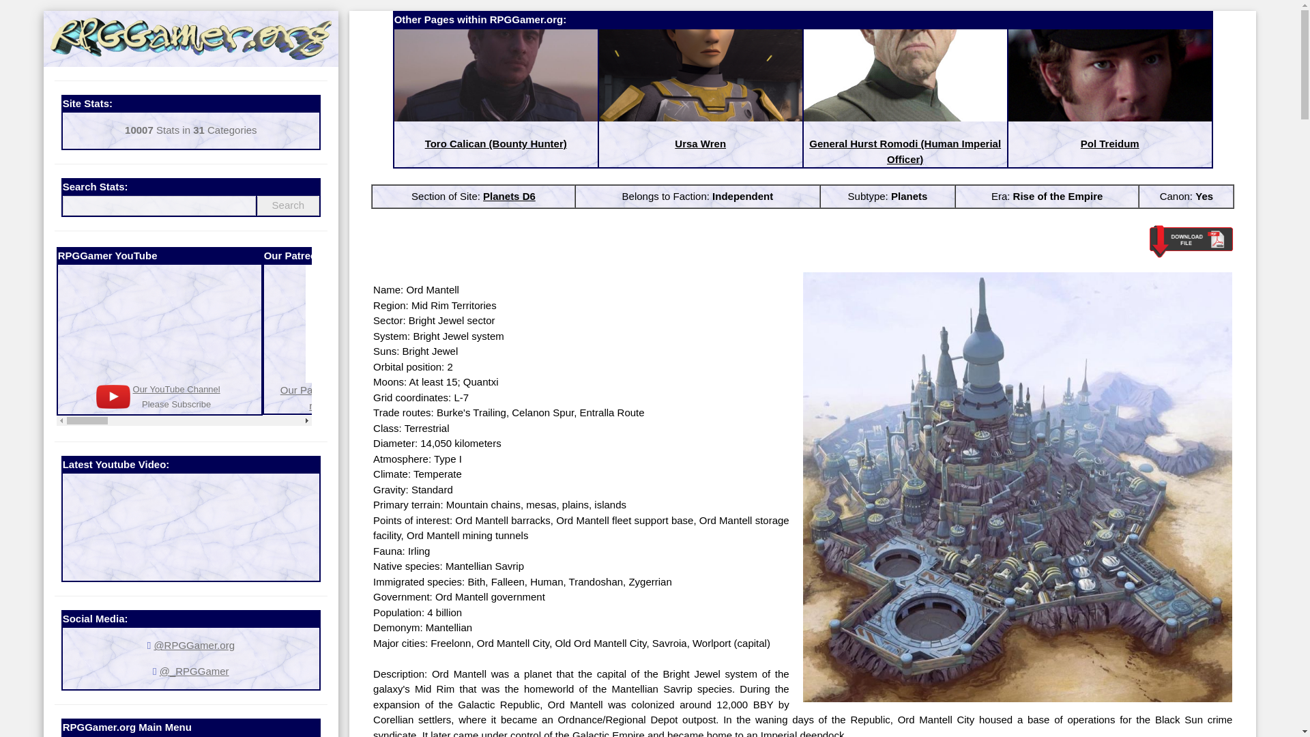  Describe the element at coordinates (288, 206) in the screenshot. I see `Search` at that location.